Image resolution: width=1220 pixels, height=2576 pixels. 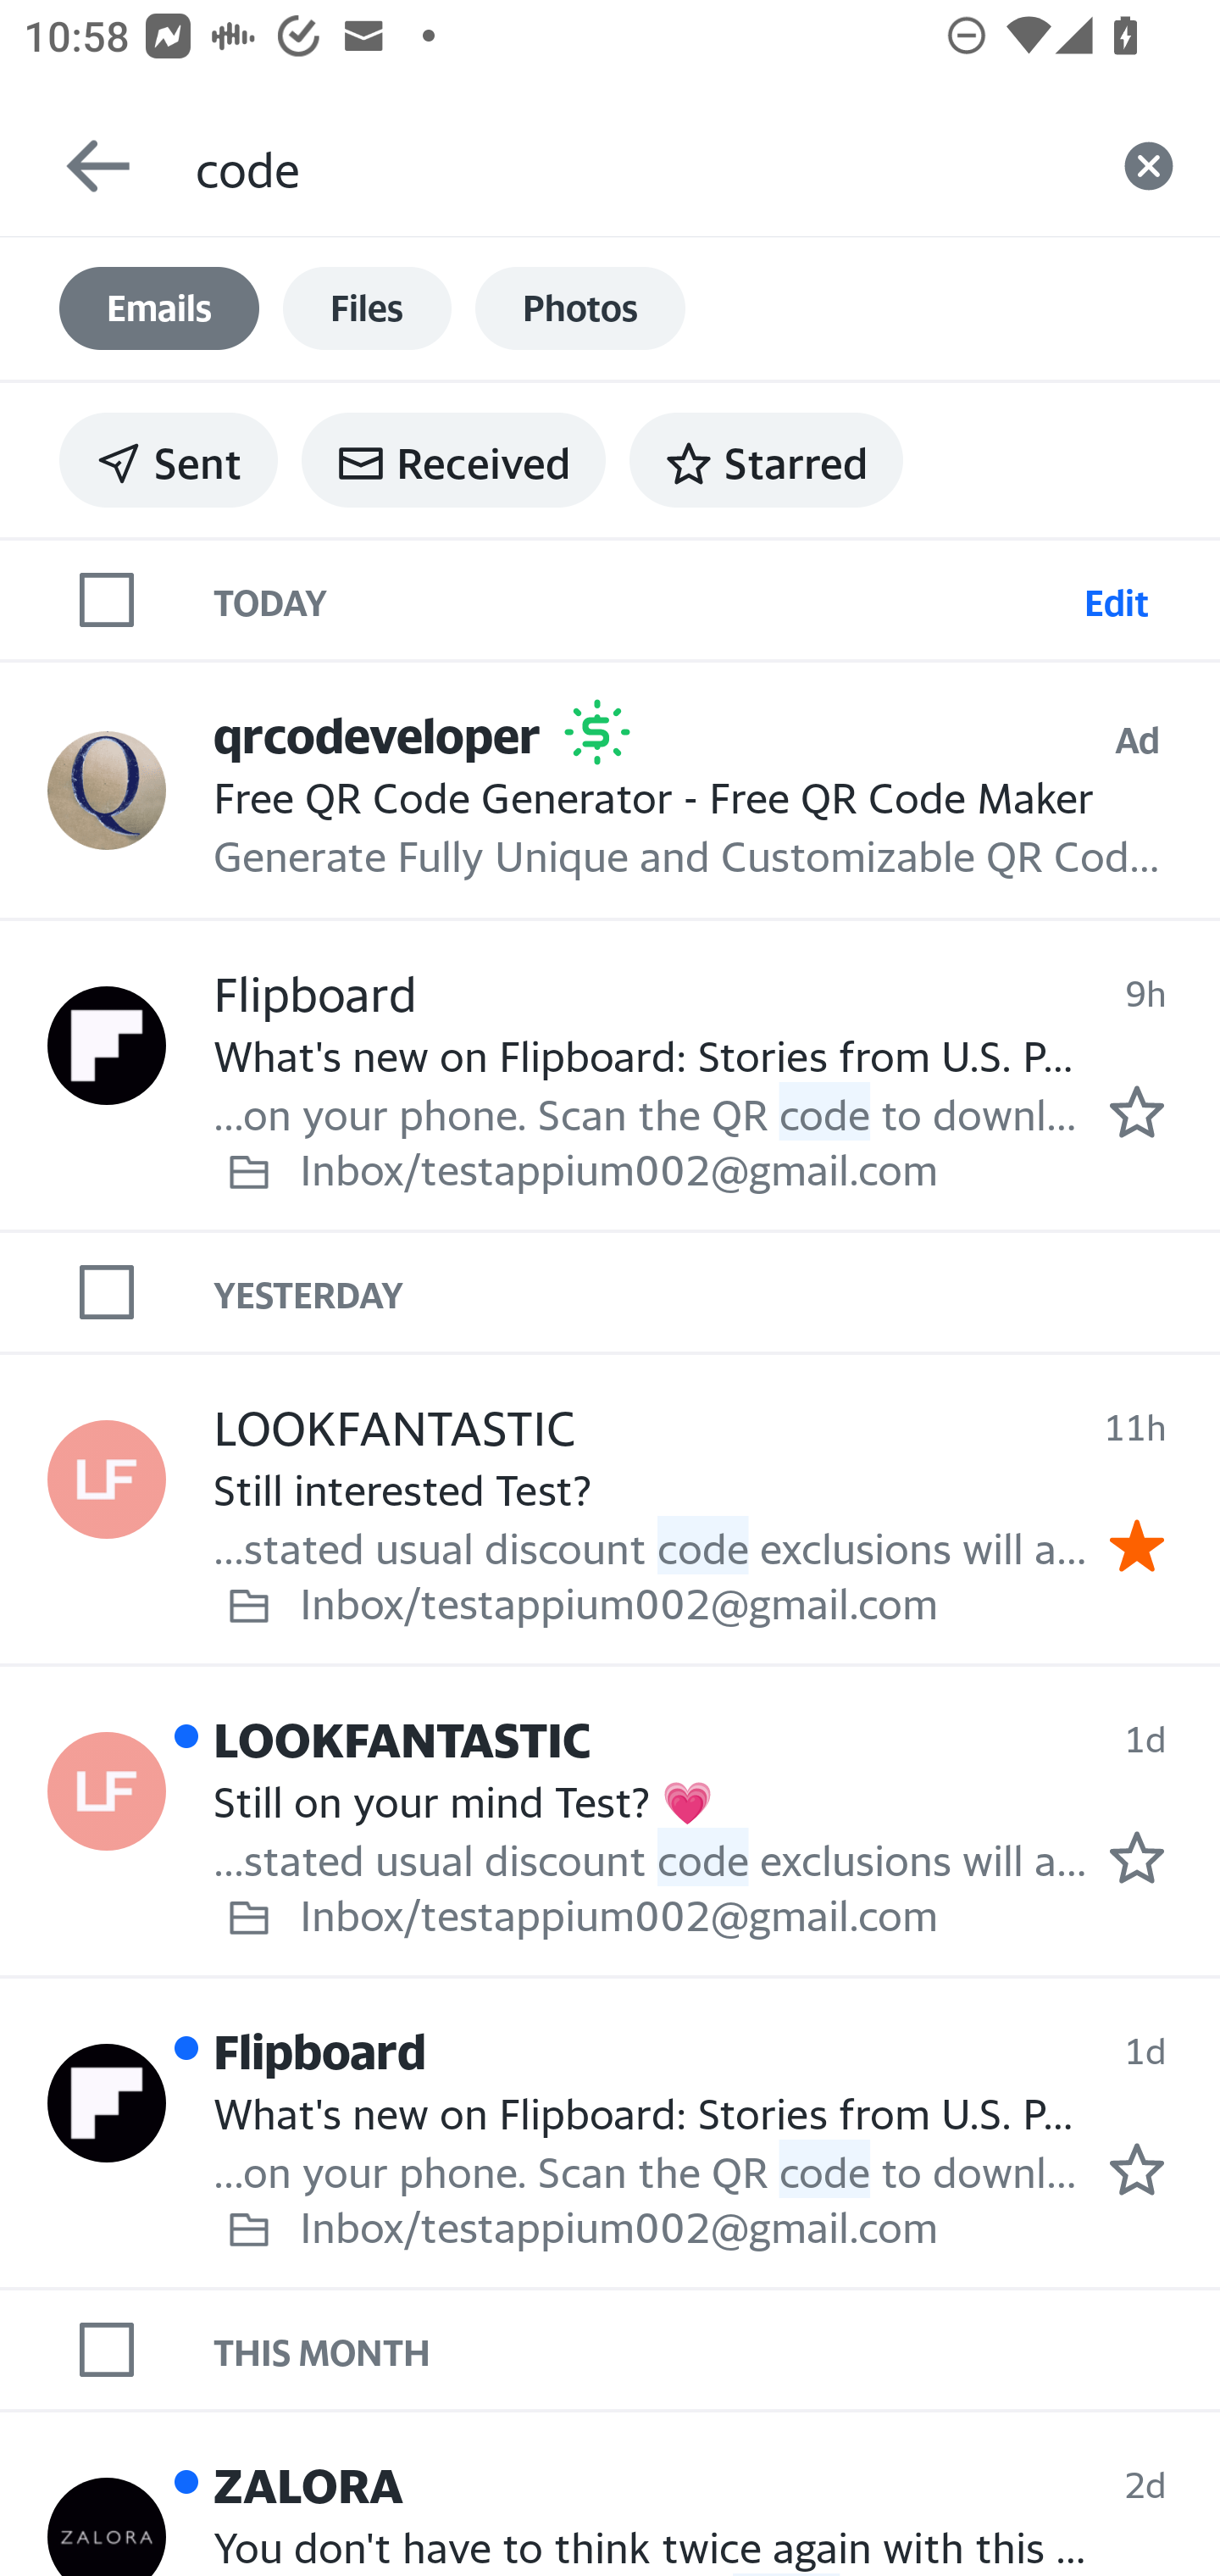 I want to click on Profile
LOOKFANTASTIC, so click(x=107, y=1478).